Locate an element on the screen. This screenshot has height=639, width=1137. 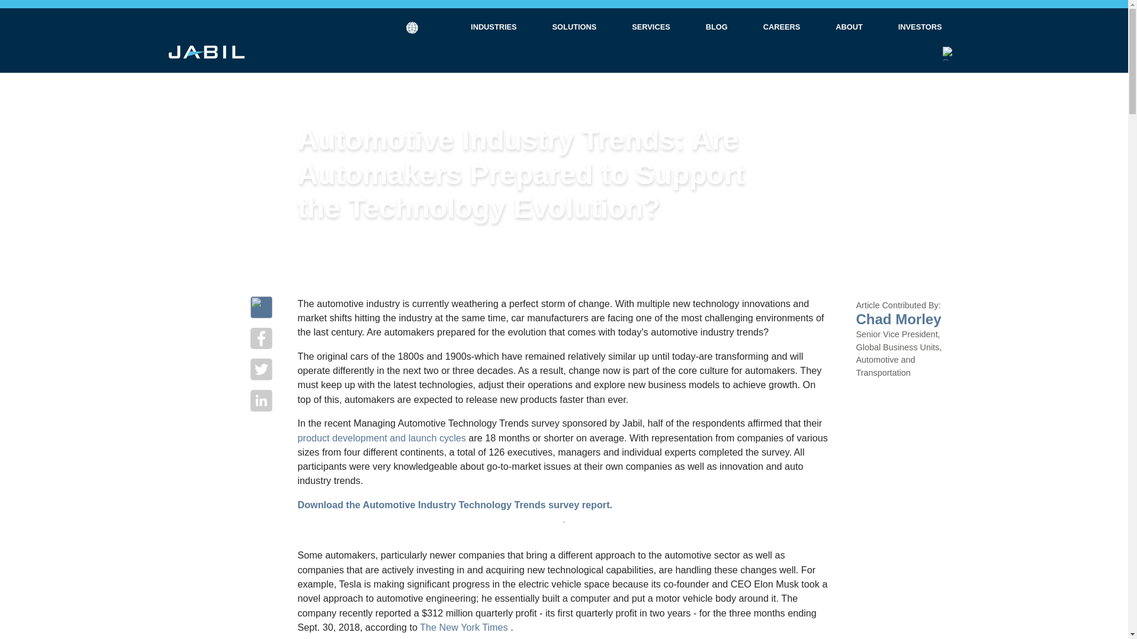
INDUSTRIES is located at coordinates (493, 27).